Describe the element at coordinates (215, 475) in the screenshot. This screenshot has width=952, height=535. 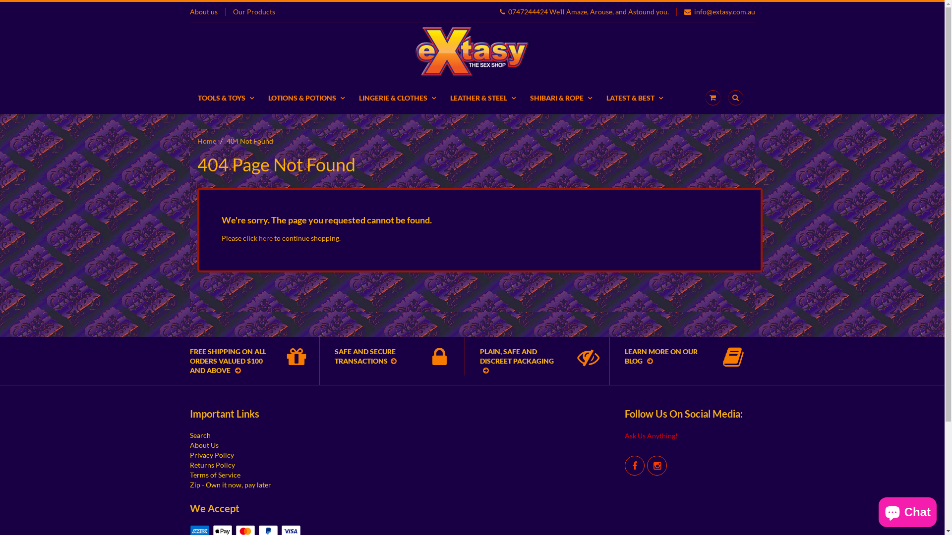
I see `Terms of Service` at that location.